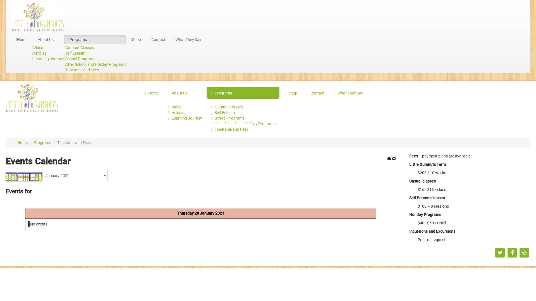 The width and height of the screenshot is (536, 301). I want to click on Shop, so click(136, 40).